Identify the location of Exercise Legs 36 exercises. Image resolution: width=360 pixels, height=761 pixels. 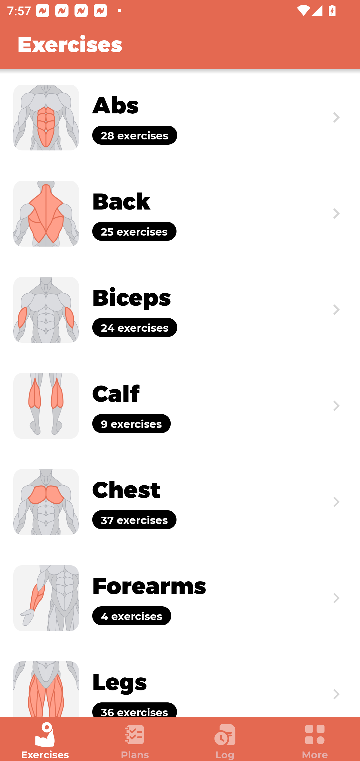
(180, 681).